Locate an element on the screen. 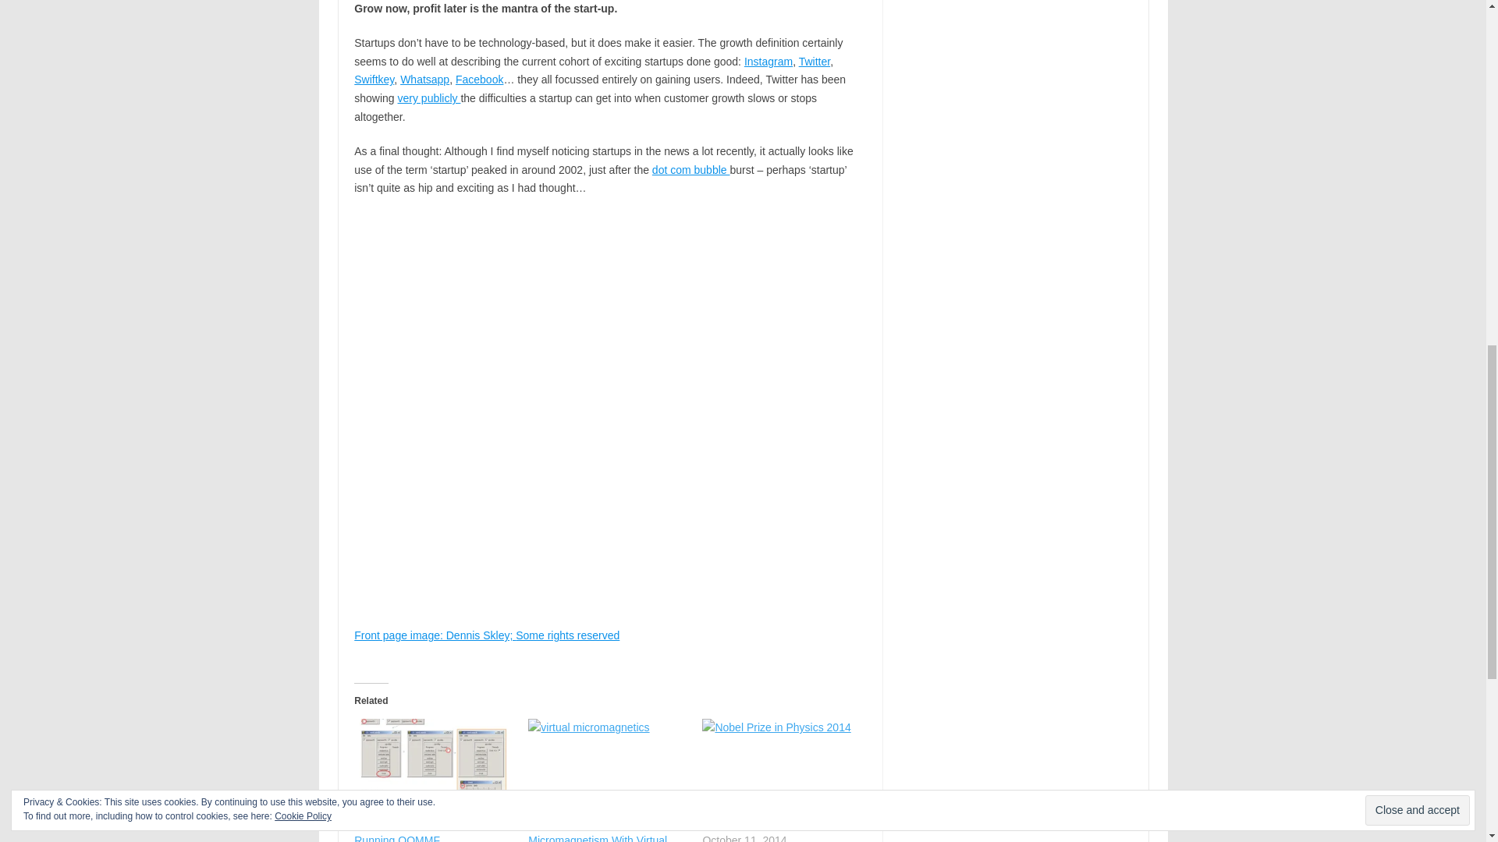  Go to Dennis Skley's photostream is located at coordinates (434, 635).